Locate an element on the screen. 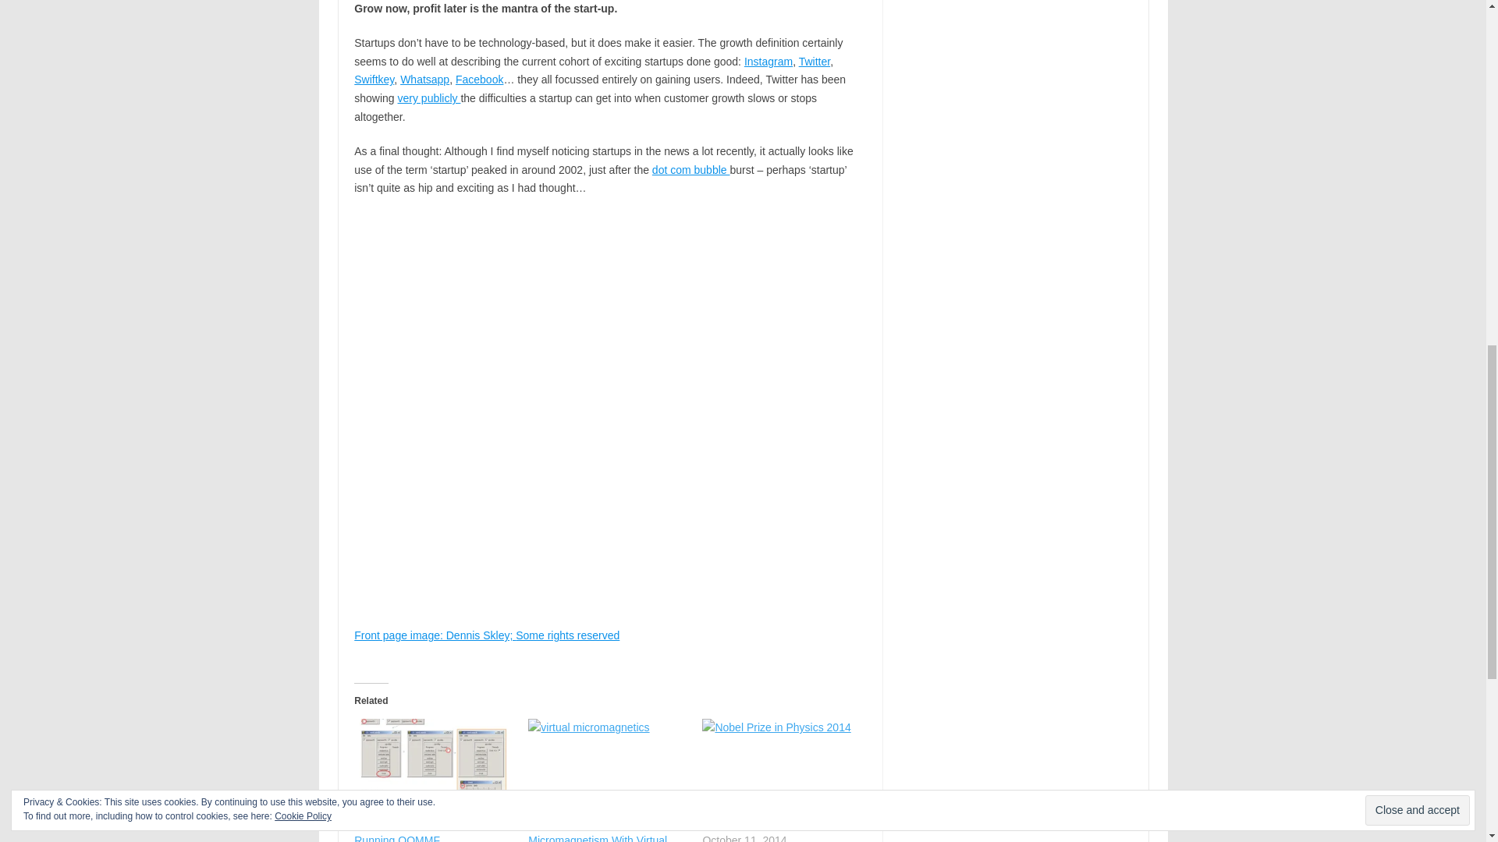  Go to Dennis Skley's photostream is located at coordinates (434, 635).